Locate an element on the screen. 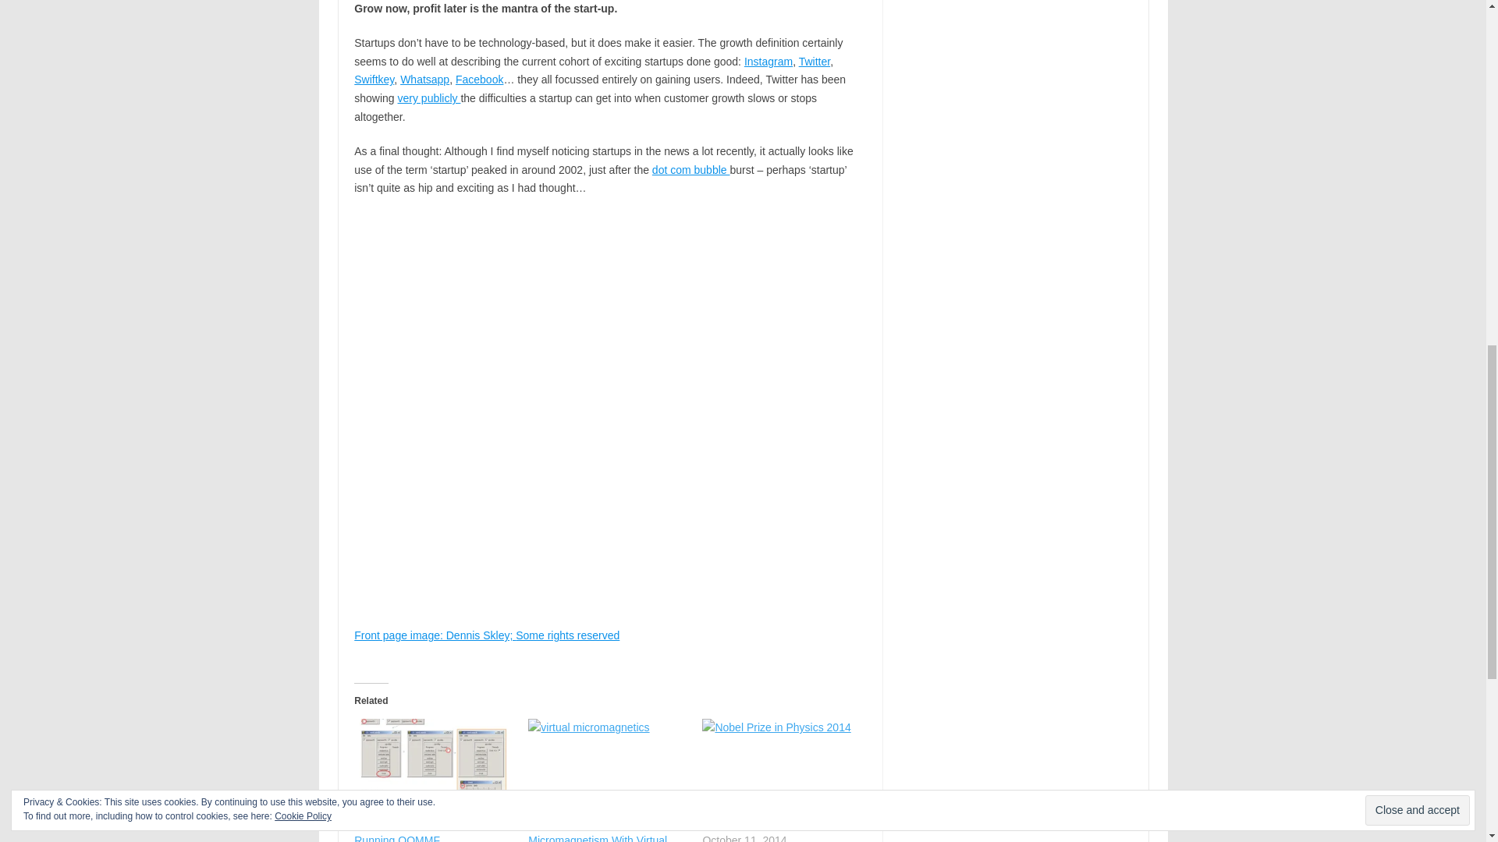  Go to Dennis Skley's photostream is located at coordinates (434, 635).